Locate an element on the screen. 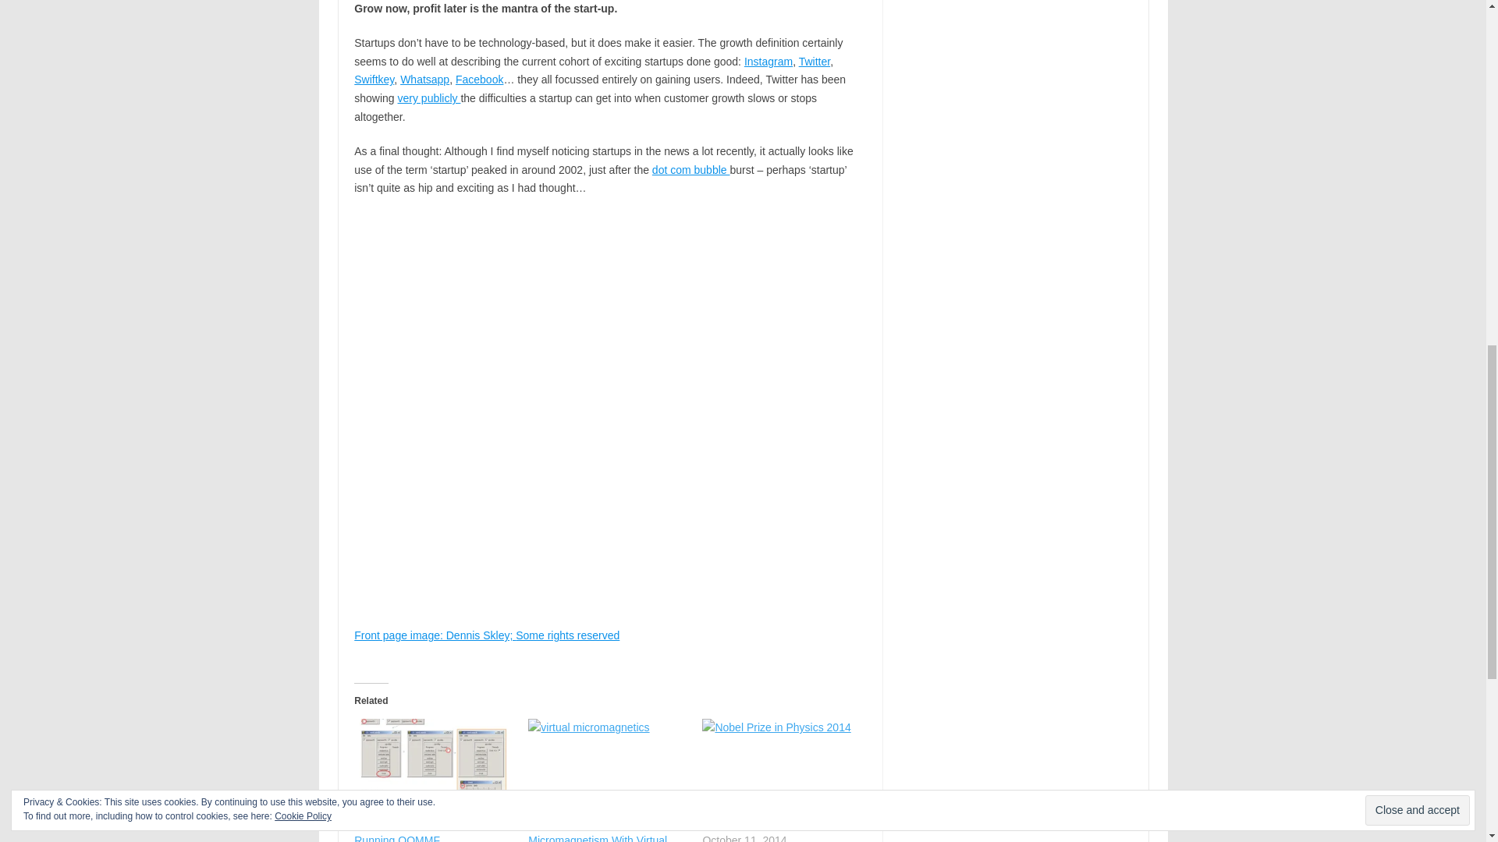  Go to Dennis Skley's photostream is located at coordinates (434, 635).